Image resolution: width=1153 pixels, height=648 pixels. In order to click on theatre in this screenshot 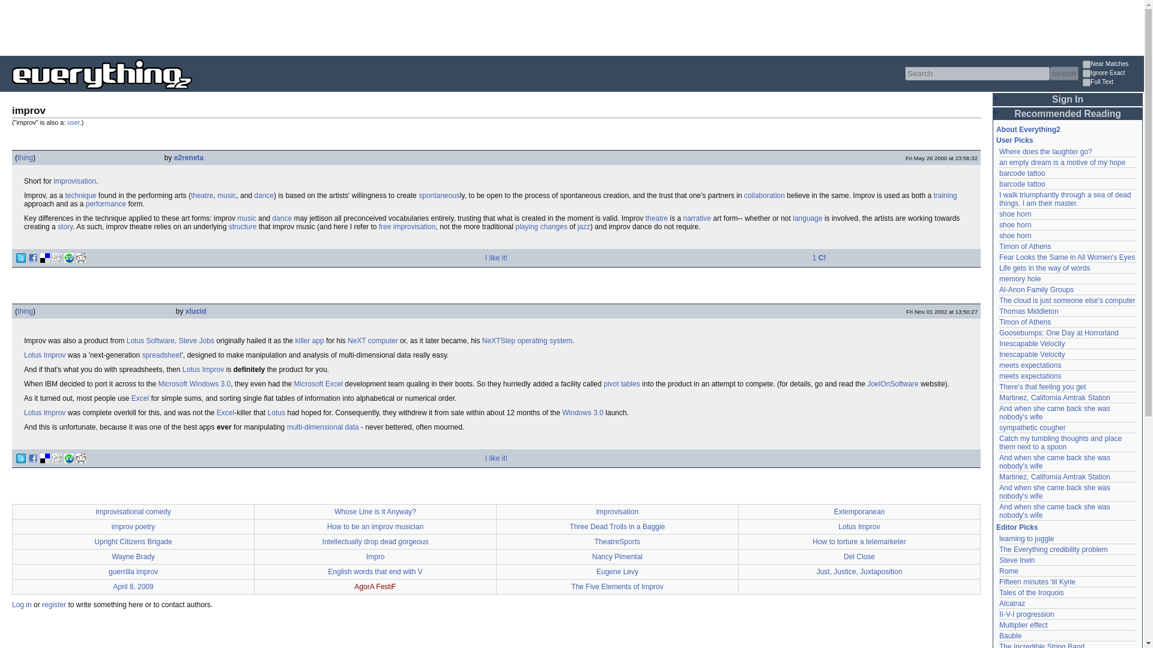, I will do `click(202, 195)`.